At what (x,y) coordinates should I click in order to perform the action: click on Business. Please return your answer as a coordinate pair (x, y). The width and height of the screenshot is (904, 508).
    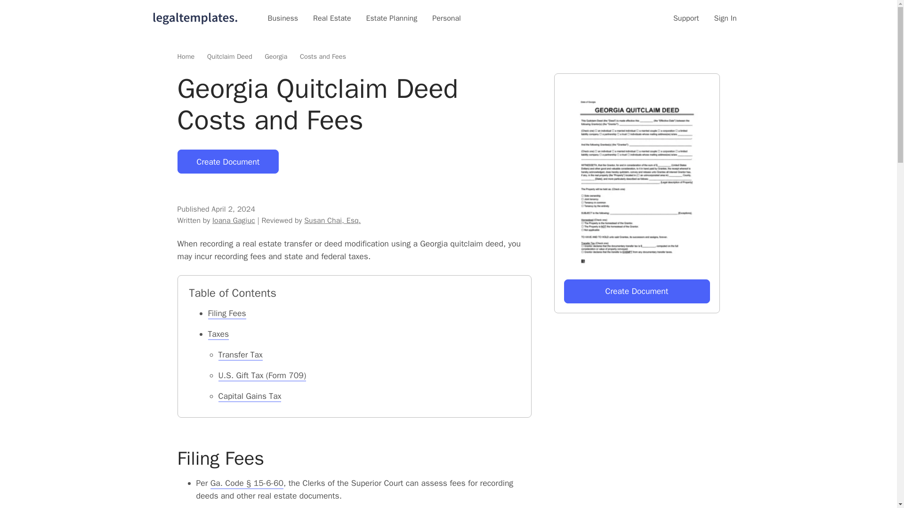
    Looking at the image, I should click on (282, 18).